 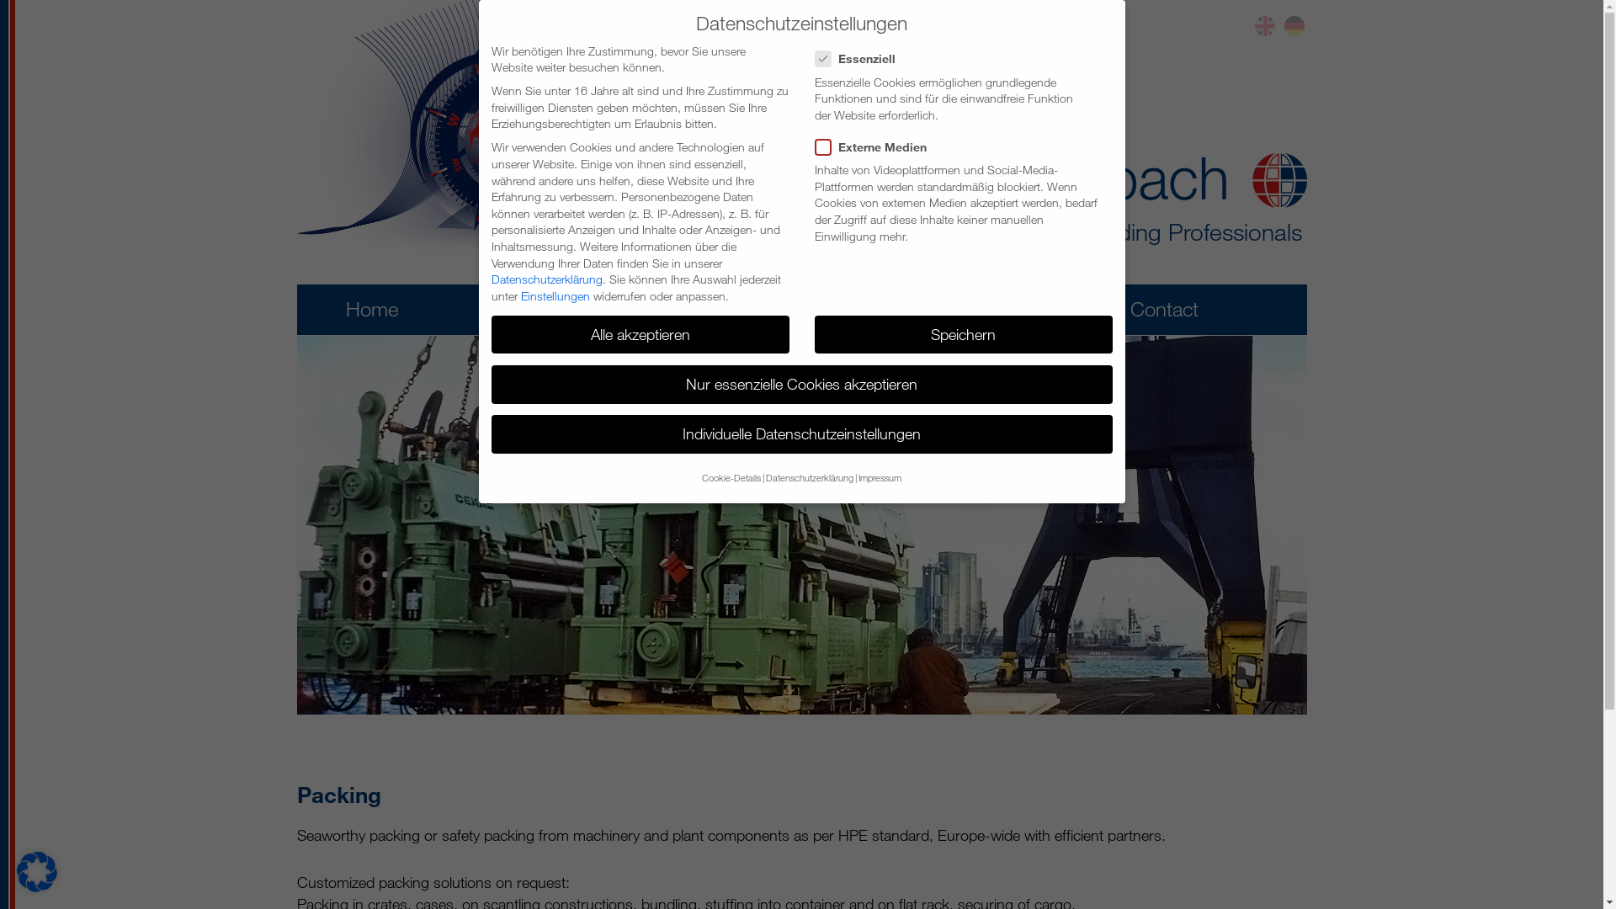 I want to click on About Us, so click(x=539, y=308).